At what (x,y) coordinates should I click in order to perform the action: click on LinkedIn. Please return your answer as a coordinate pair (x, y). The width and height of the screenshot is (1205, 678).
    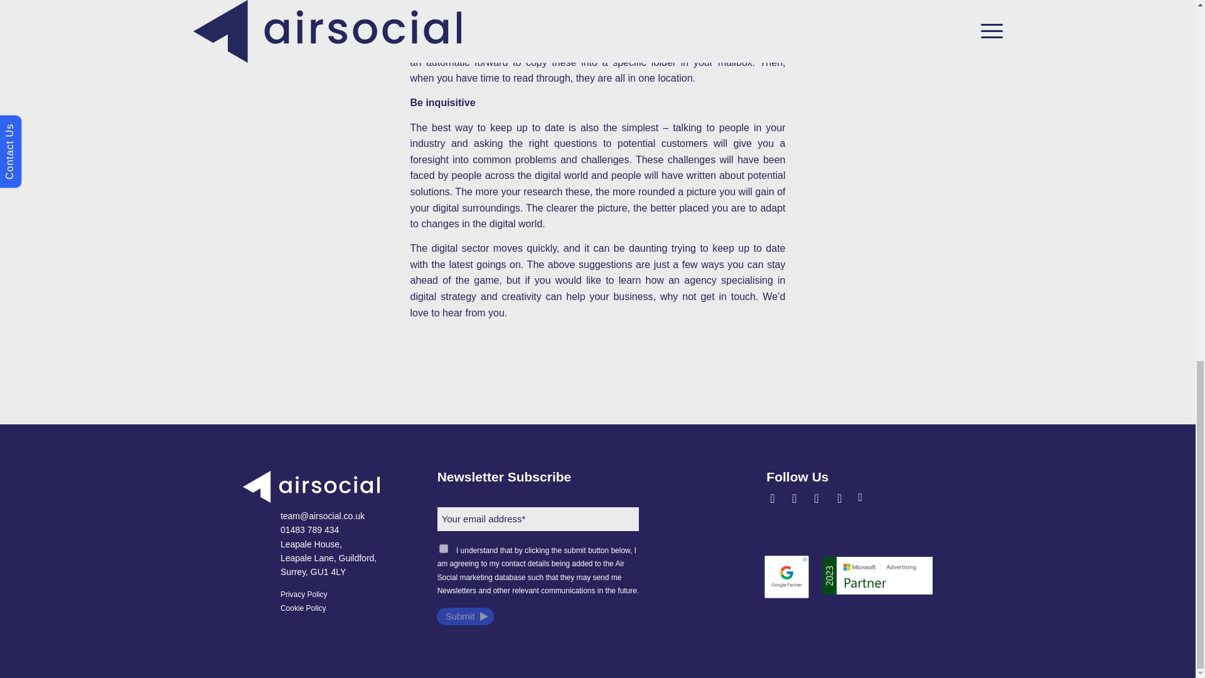
    Looking at the image, I should click on (772, 498).